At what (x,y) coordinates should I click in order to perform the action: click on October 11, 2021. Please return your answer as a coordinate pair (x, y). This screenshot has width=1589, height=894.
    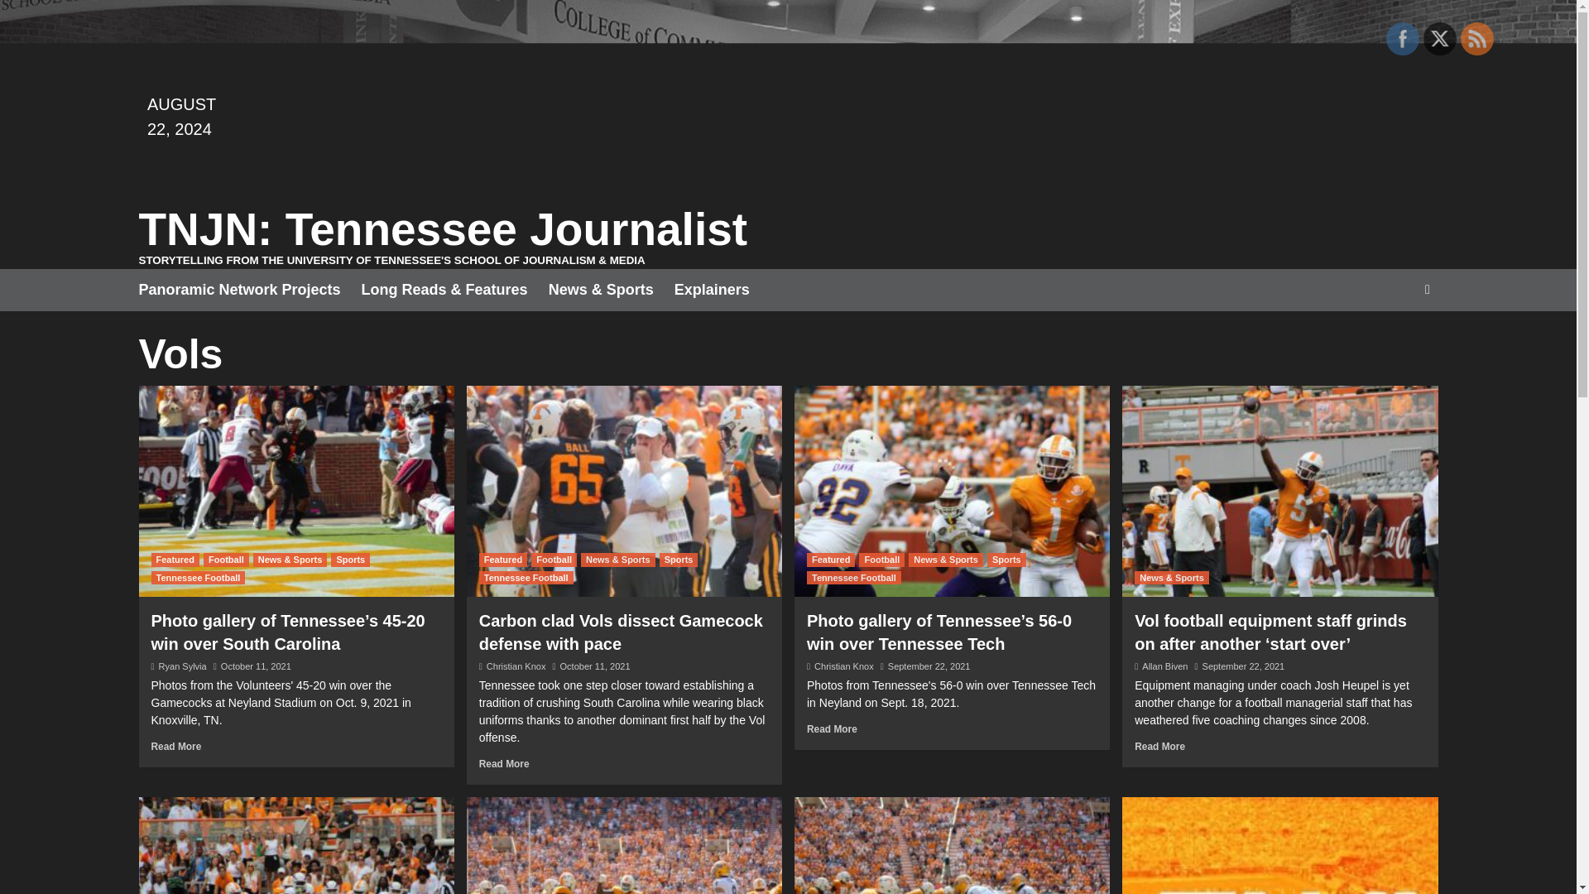
    Looking at the image, I should click on (255, 666).